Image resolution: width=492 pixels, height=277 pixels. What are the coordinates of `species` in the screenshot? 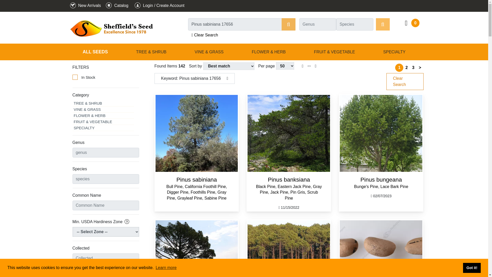 It's located at (355, 24).